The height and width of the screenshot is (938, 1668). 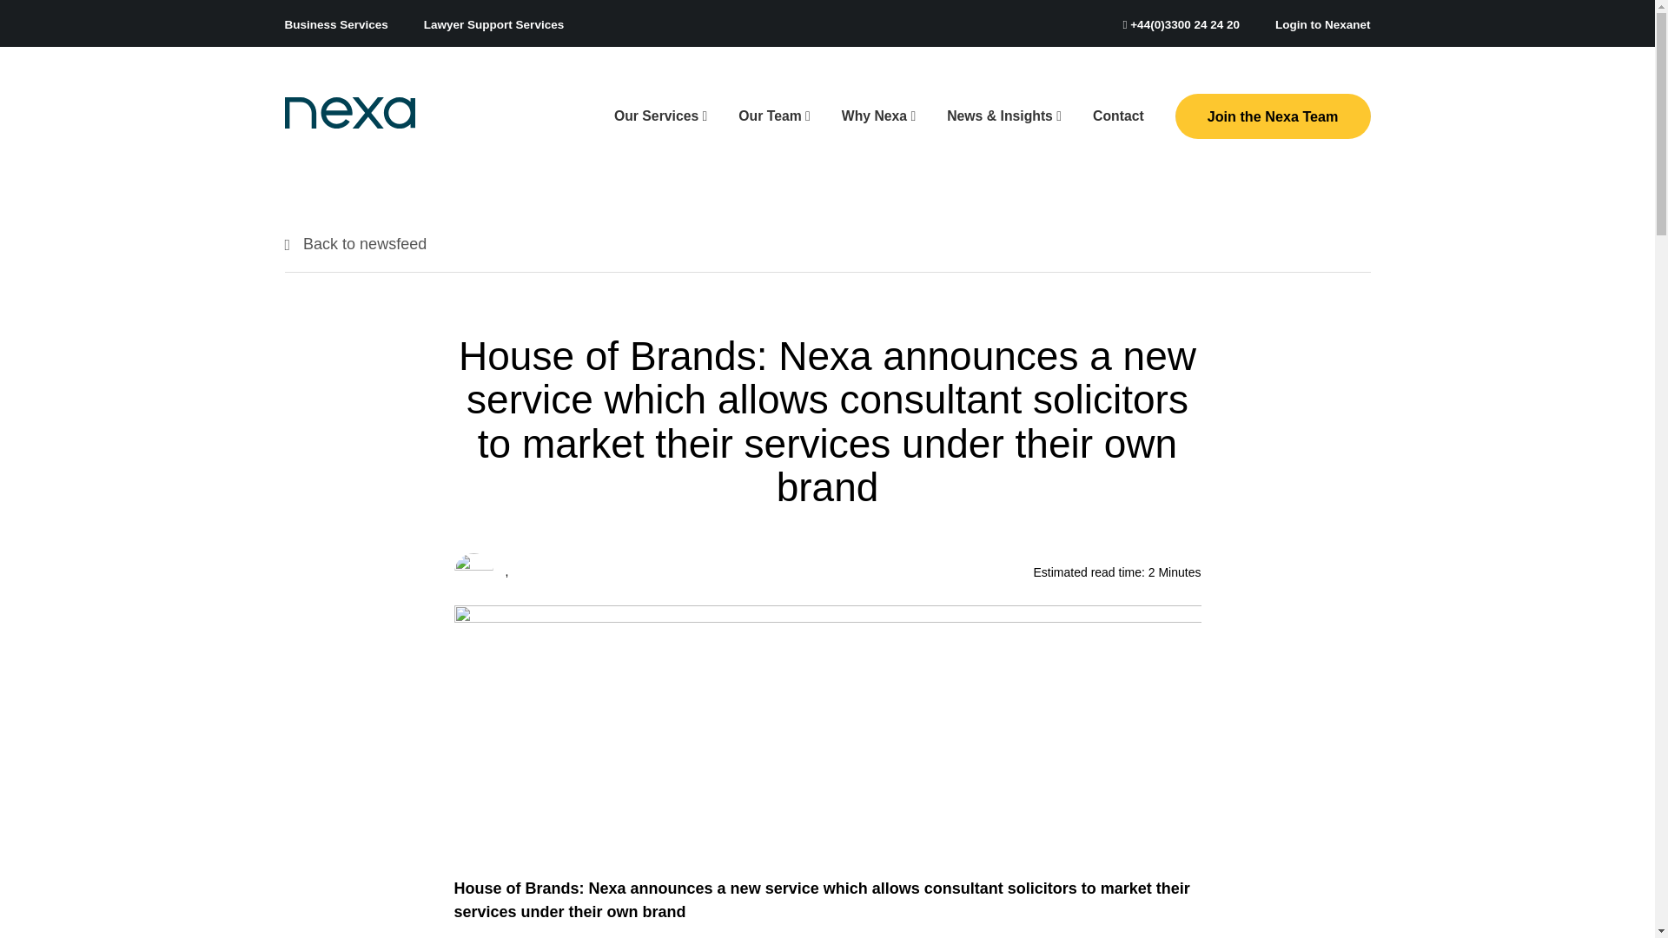 I want to click on Back to newsfeed, so click(x=356, y=243).